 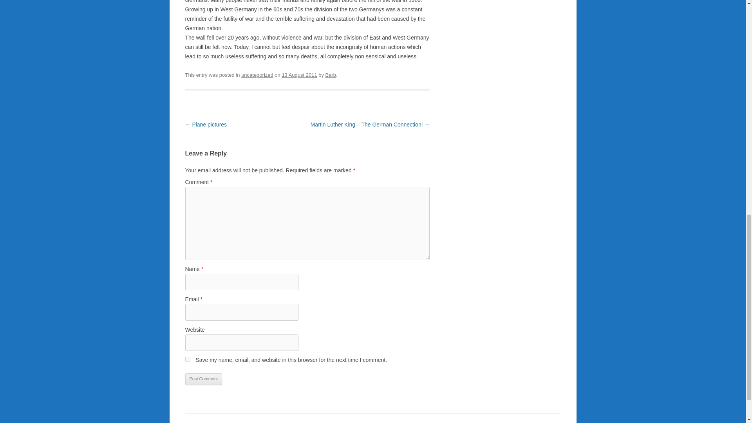 I want to click on yes, so click(x=187, y=360).